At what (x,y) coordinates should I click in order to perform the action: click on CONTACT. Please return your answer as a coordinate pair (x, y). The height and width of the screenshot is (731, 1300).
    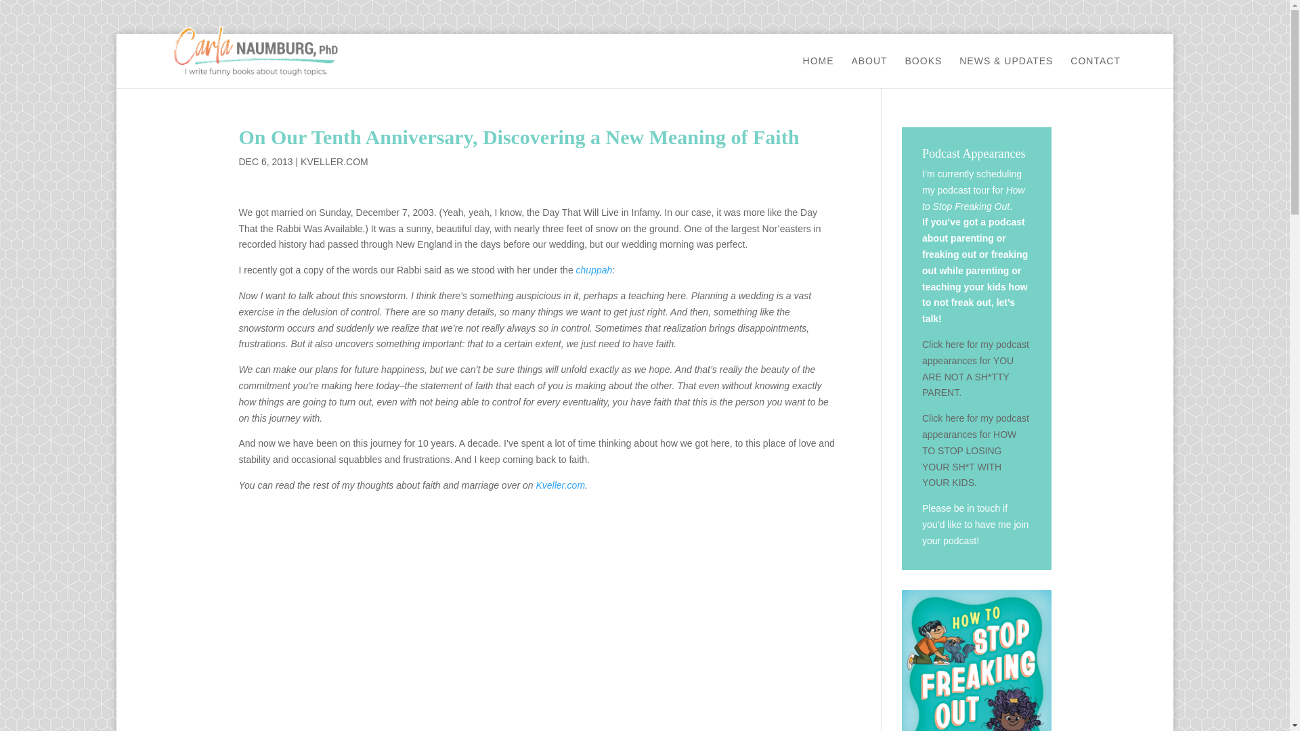
    Looking at the image, I should click on (1096, 72).